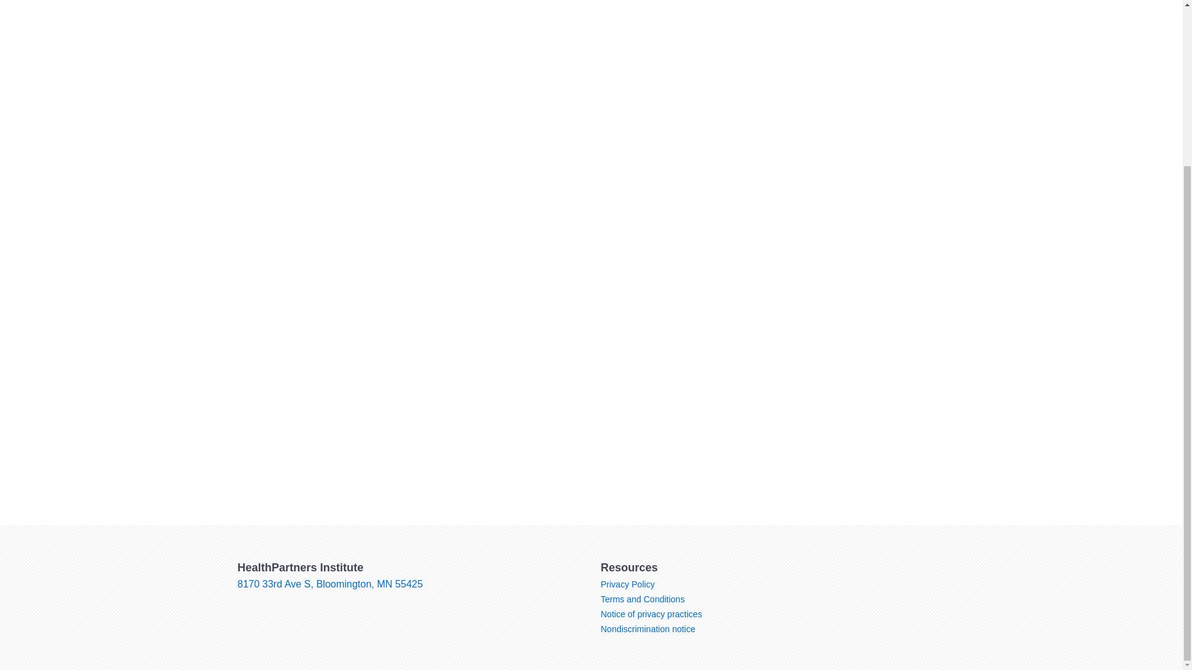 Image resolution: width=1192 pixels, height=670 pixels. What do you see at coordinates (642, 599) in the screenshot?
I see `Terms and Conditions` at bounding box center [642, 599].